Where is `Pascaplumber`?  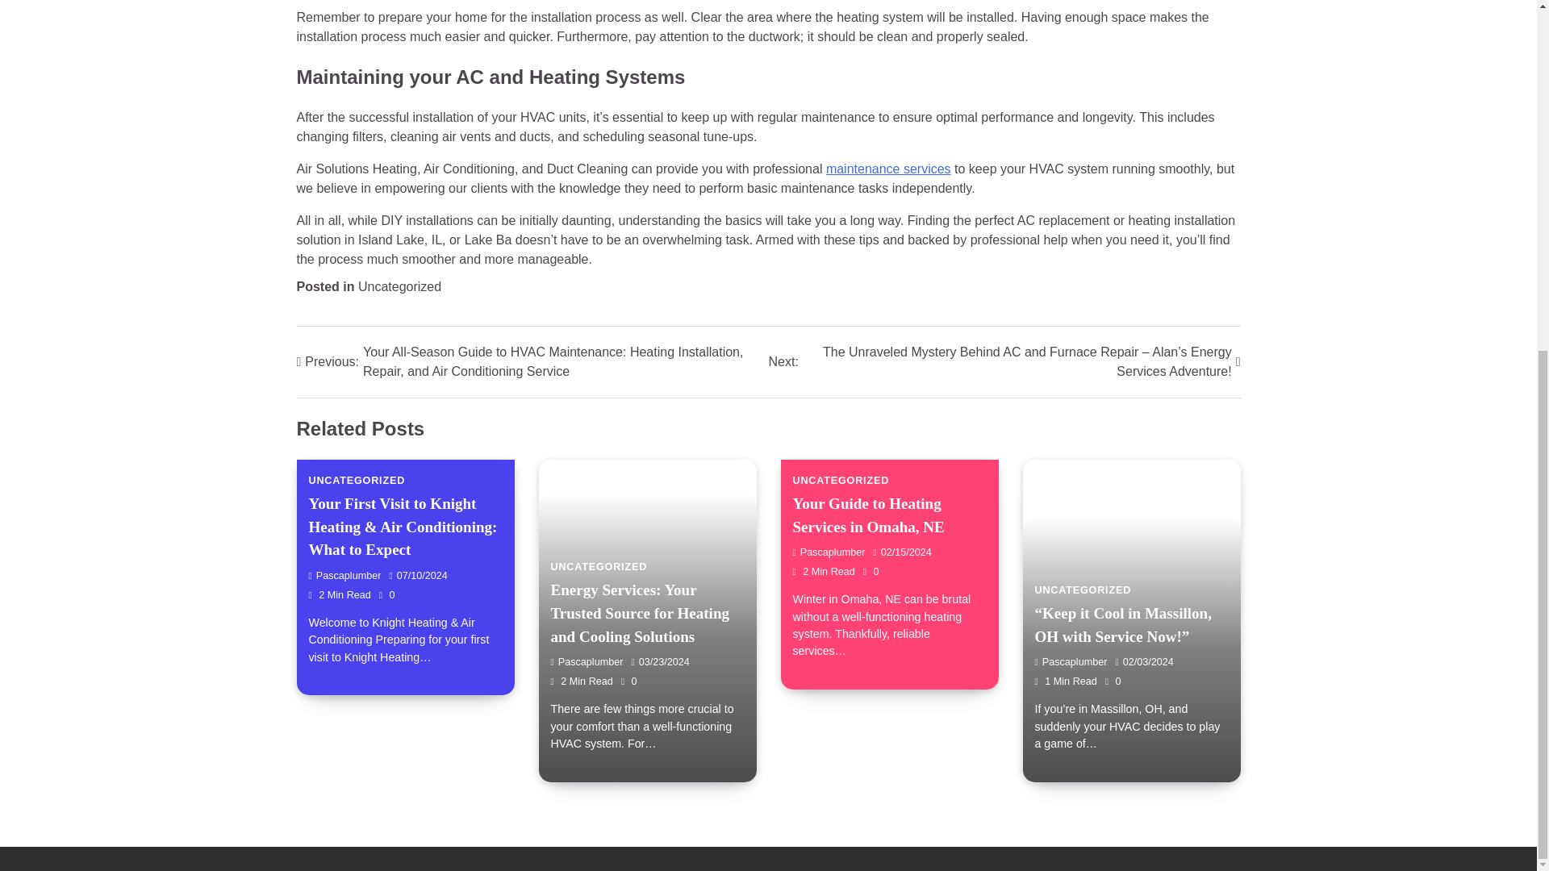
Pascaplumber is located at coordinates (344, 576).